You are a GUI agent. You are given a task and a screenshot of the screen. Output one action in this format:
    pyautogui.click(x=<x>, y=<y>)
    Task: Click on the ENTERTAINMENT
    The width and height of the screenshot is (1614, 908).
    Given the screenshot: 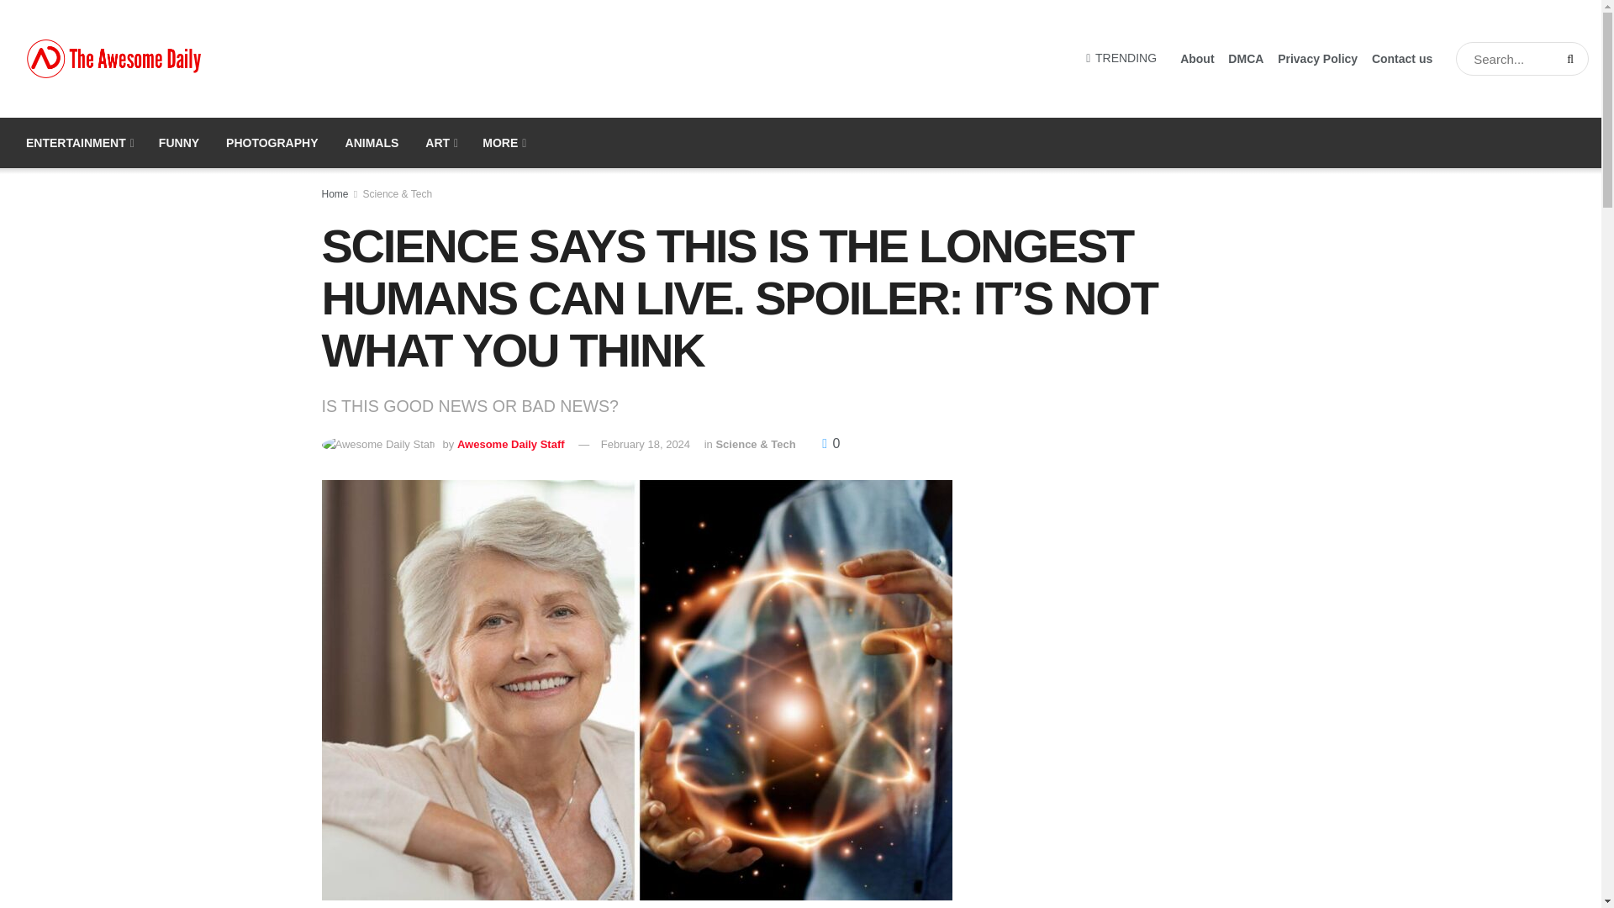 What is the action you would take?
    pyautogui.click(x=79, y=143)
    